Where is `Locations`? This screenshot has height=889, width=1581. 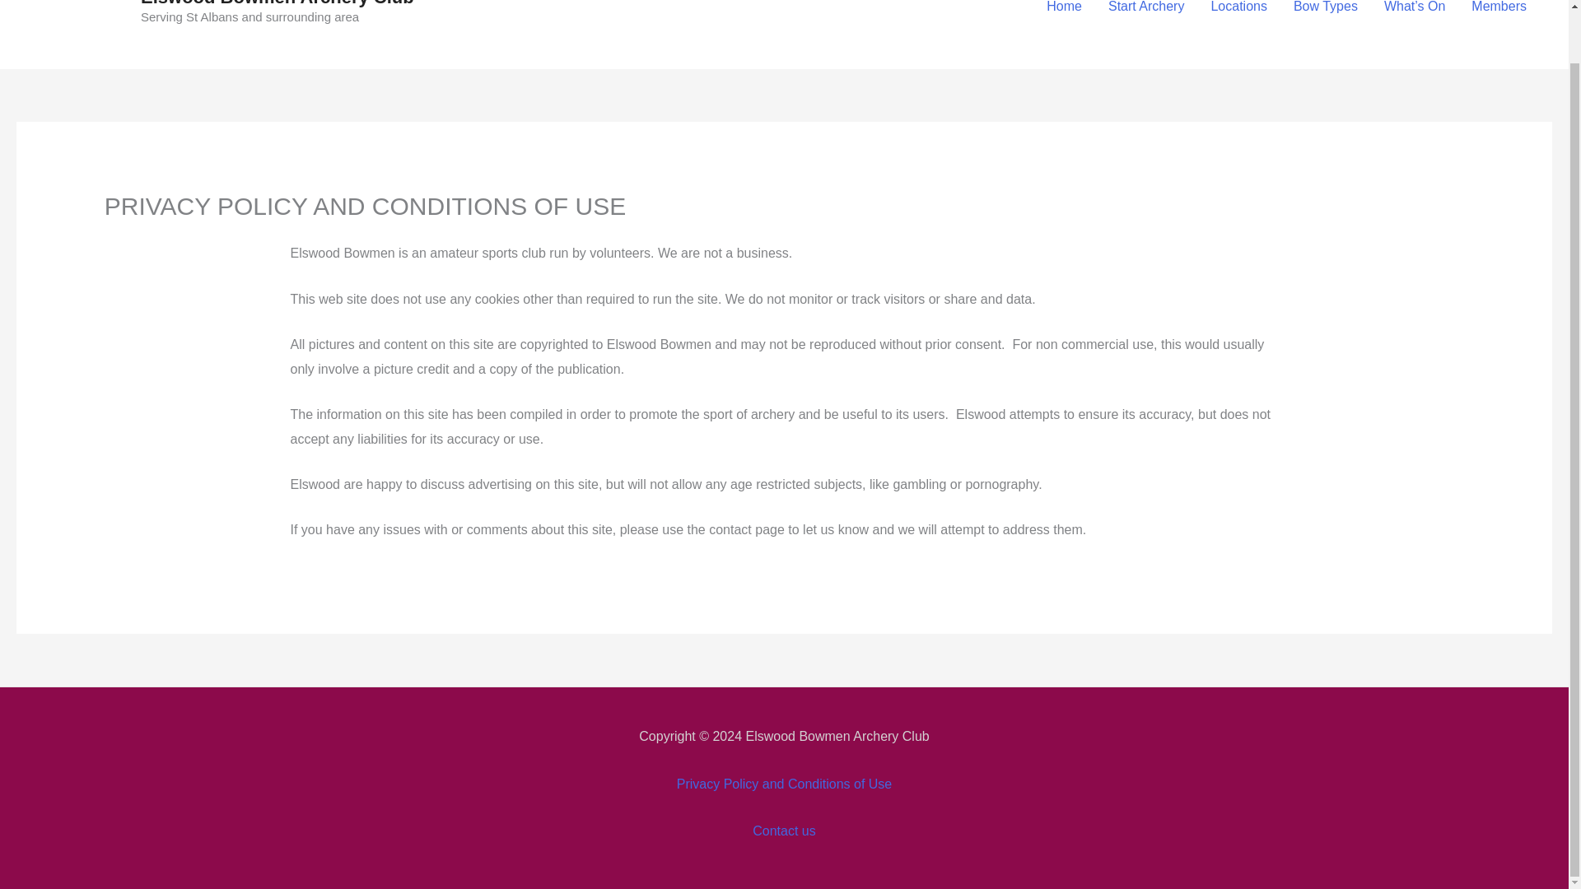 Locations is located at coordinates (1238, 18).